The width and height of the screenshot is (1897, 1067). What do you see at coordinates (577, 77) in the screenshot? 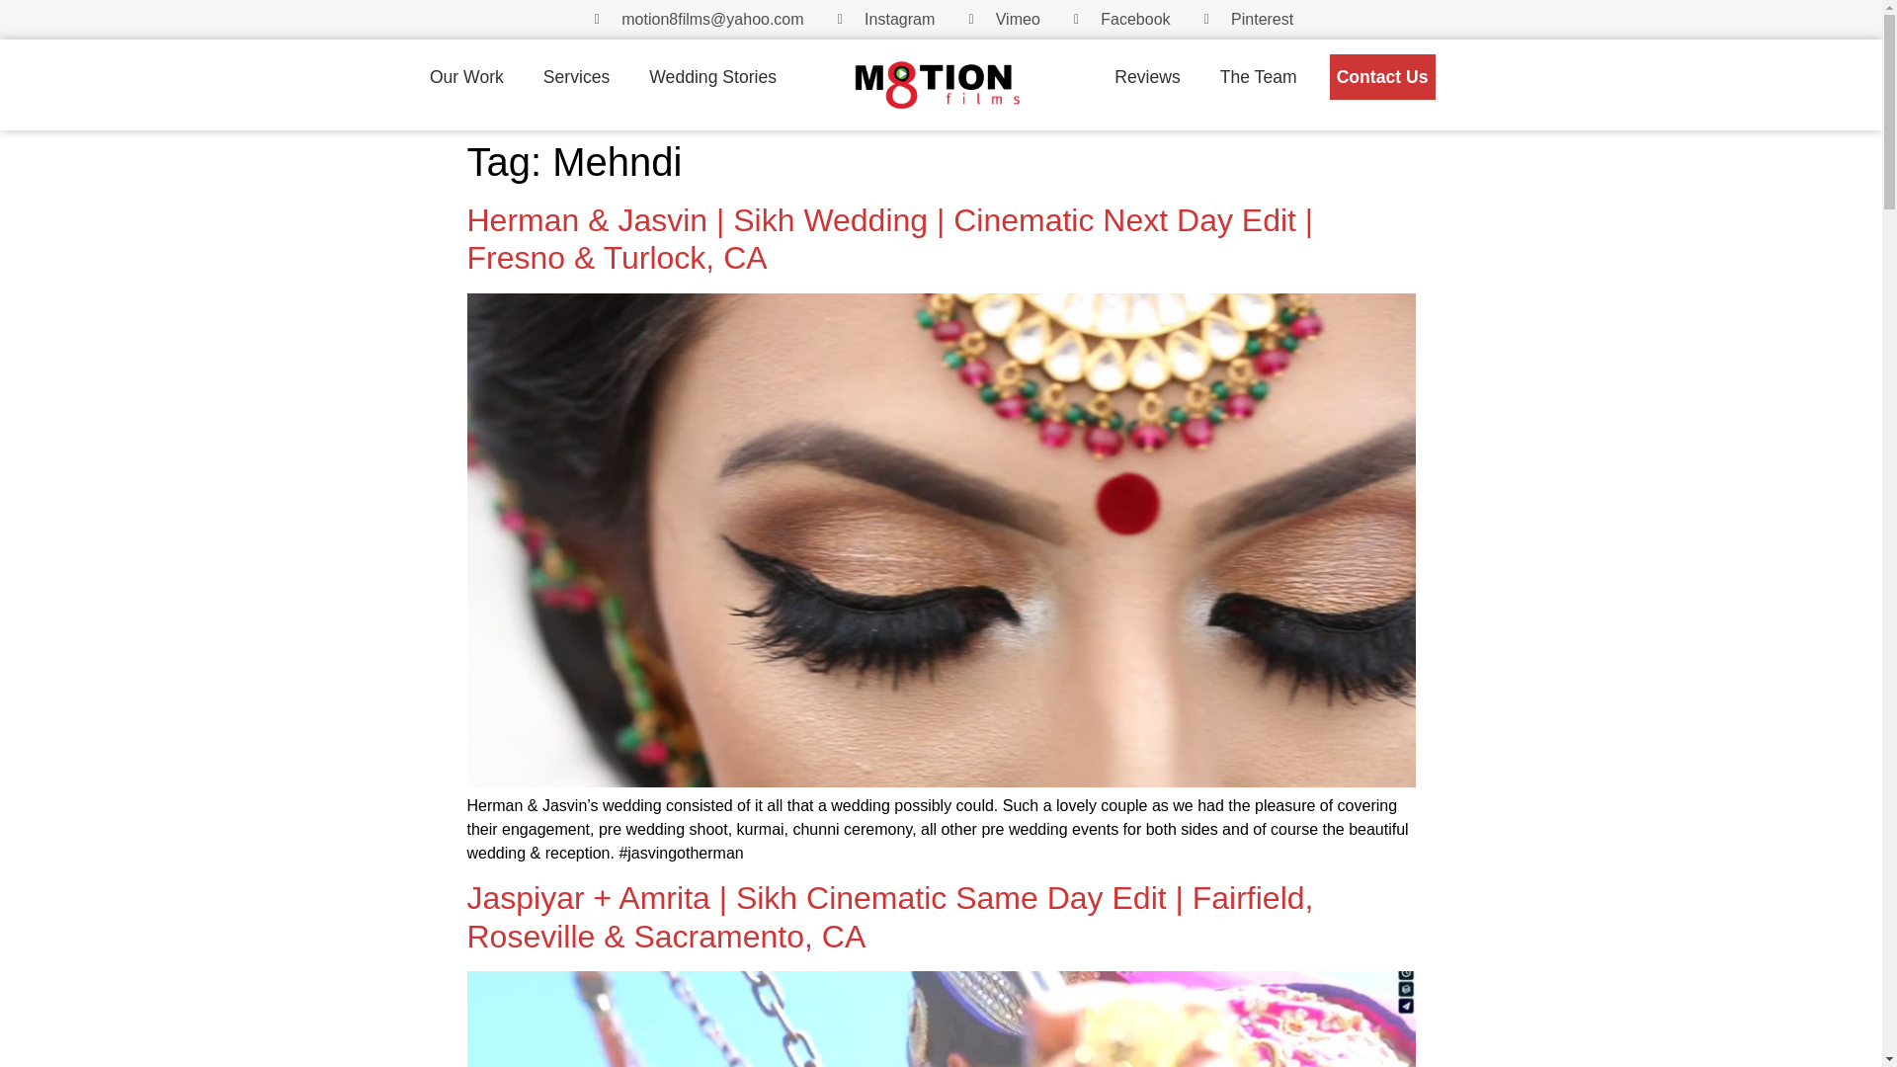
I see `Services` at bounding box center [577, 77].